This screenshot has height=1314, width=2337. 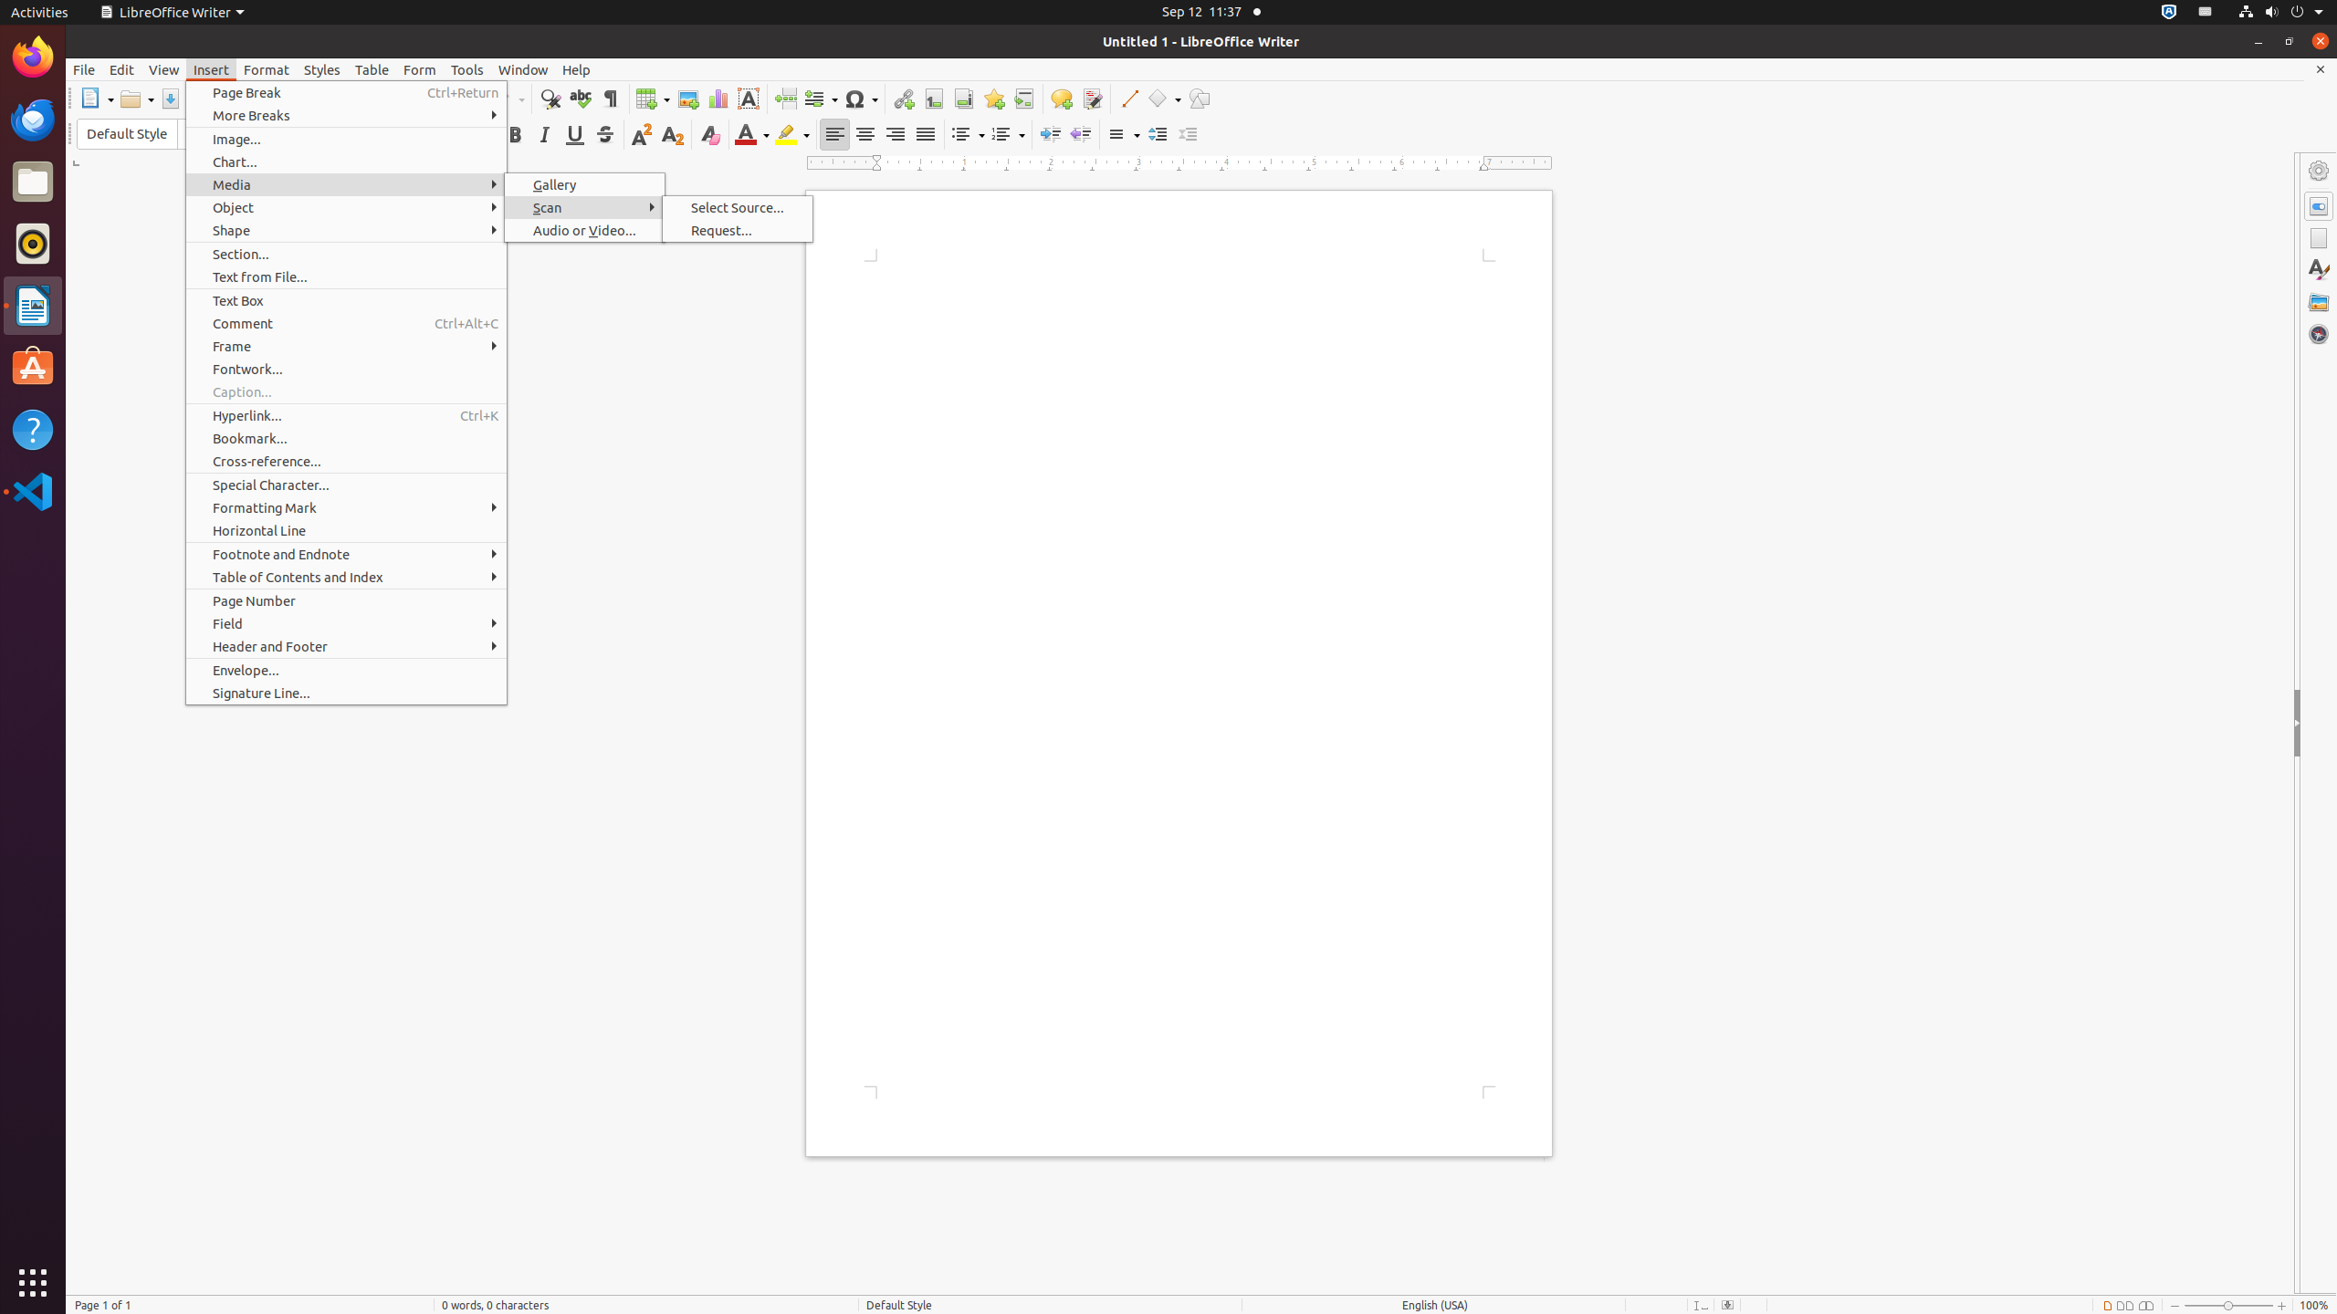 What do you see at coordinates (420, 69) in the screenshot?
I see `Form` at bounding box center [420, 69].